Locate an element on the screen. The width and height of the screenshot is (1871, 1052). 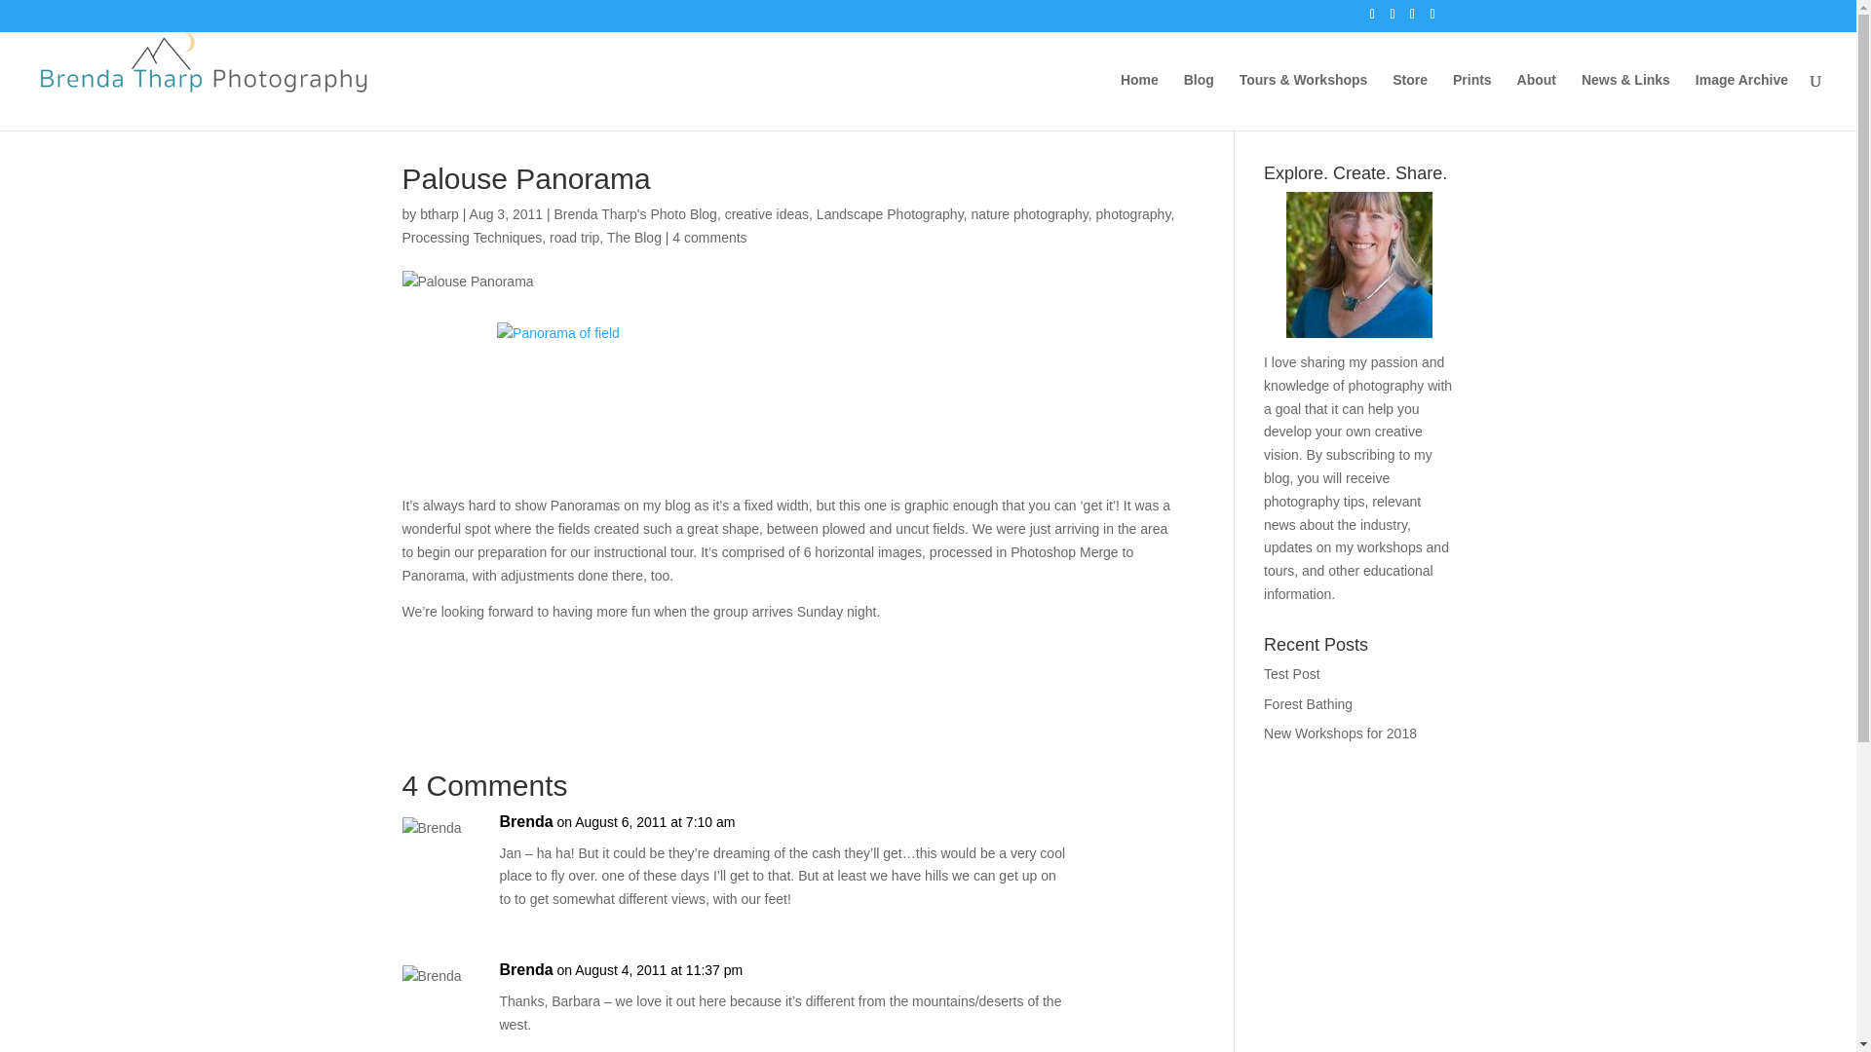
btharp is located at coordinates (439, 213).